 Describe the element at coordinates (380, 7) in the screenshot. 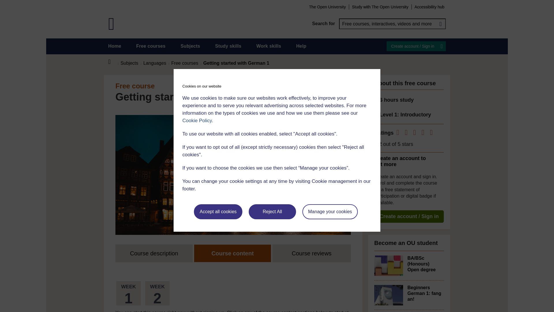

I see `Study with The Open University` at that location.